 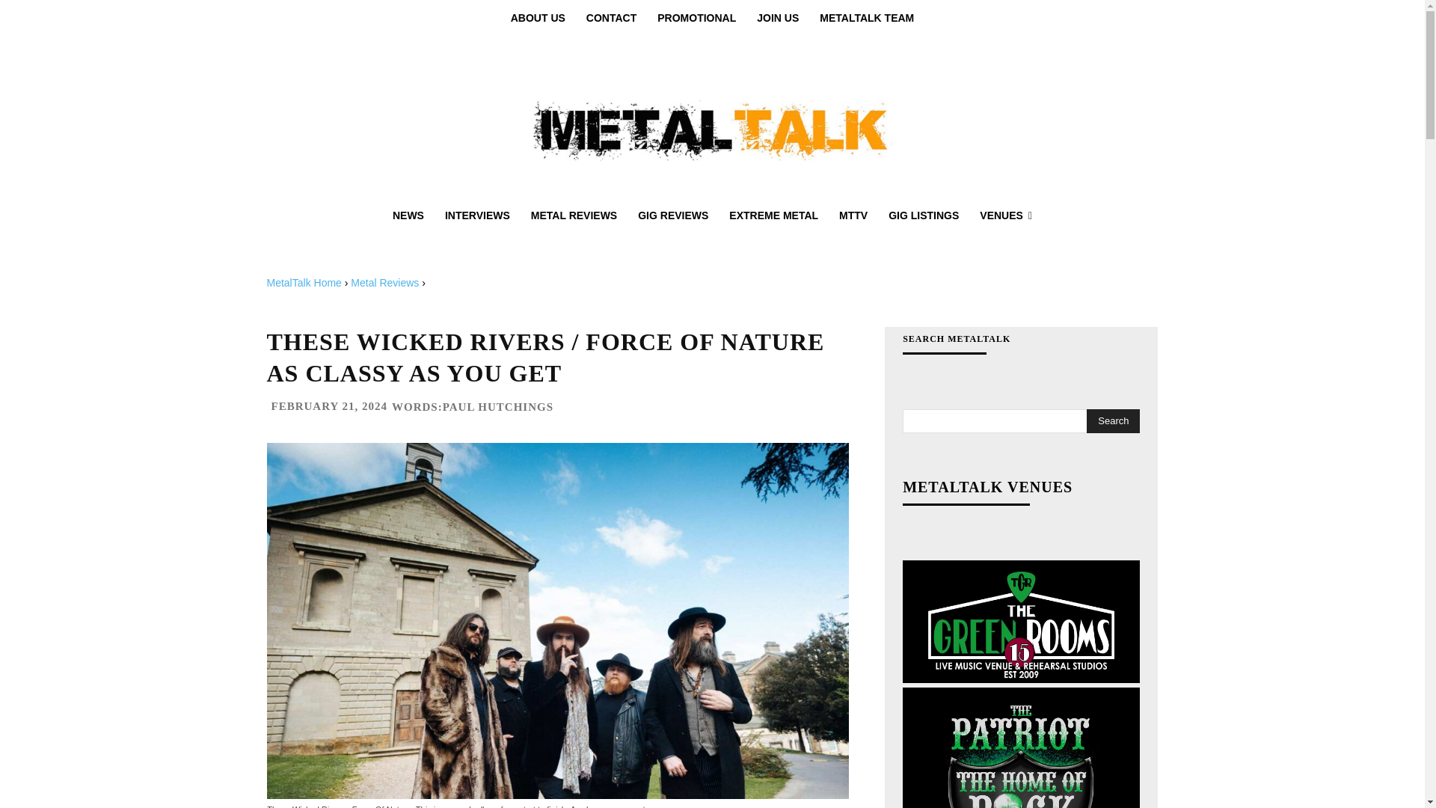 What do you see at coordinates (778, 18) in the screenshot?
I see `JOIN US` at bounding box center [778, 18].